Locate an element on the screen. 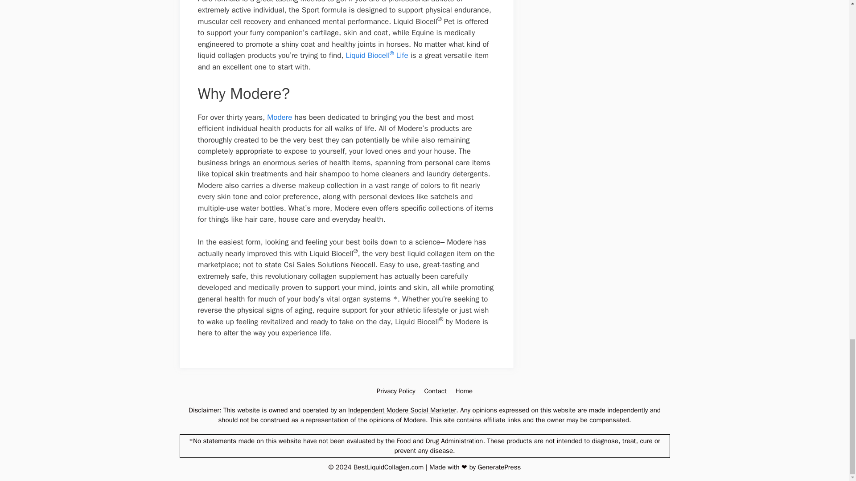 The image size is (856, 481). Privacy Policy is located at coordinates (396, 391).